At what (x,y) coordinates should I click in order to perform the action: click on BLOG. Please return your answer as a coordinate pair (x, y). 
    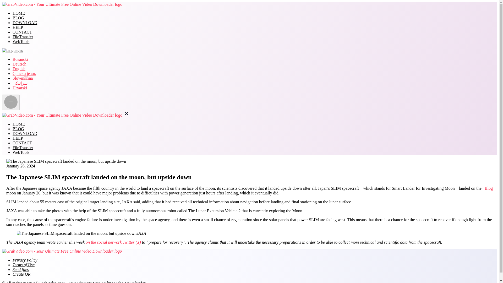
    Looking at the image, I should click on (18, 18).